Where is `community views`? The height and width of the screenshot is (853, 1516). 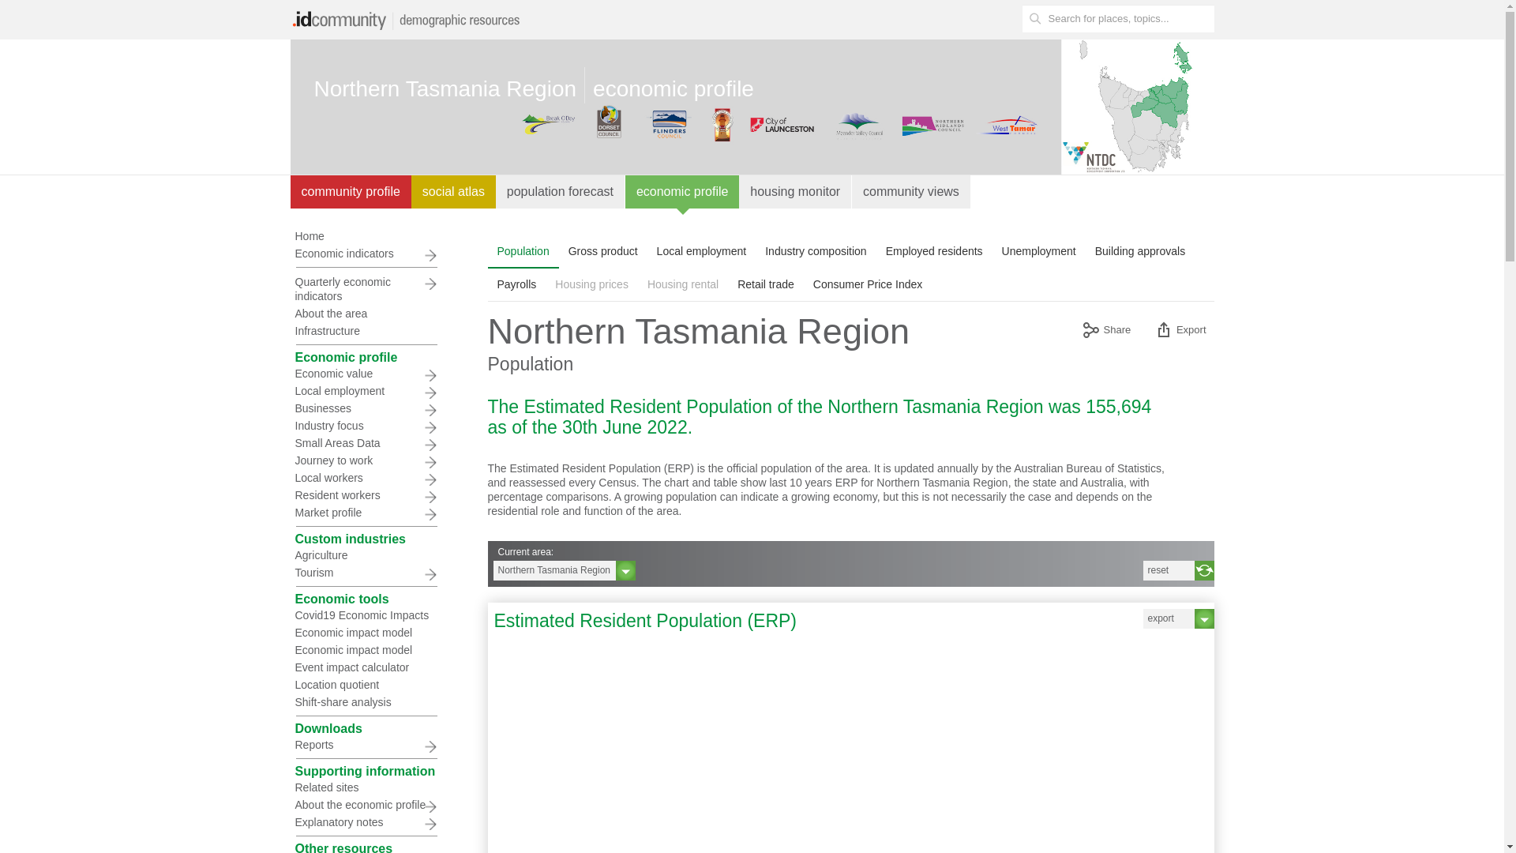 community views is located at coordinates (911, 192).